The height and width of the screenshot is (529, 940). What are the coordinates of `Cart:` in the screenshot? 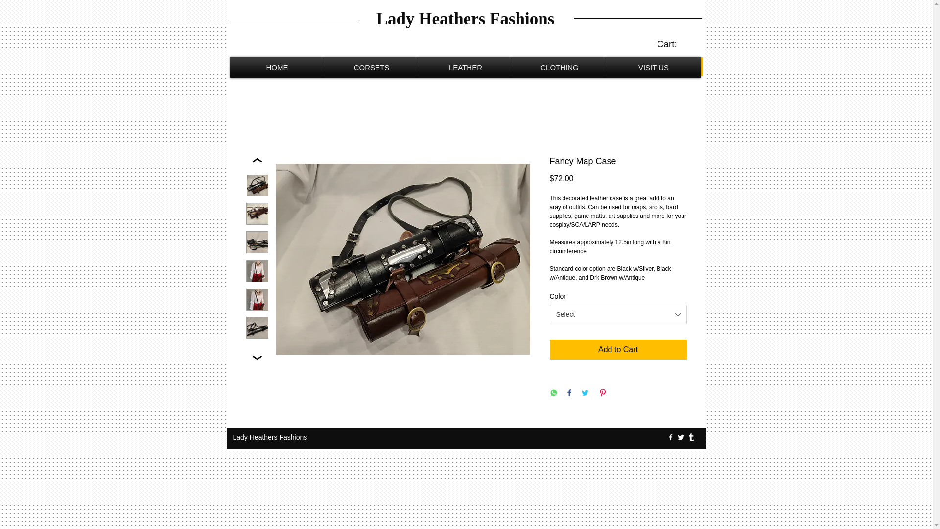 It's located at (674, 44).